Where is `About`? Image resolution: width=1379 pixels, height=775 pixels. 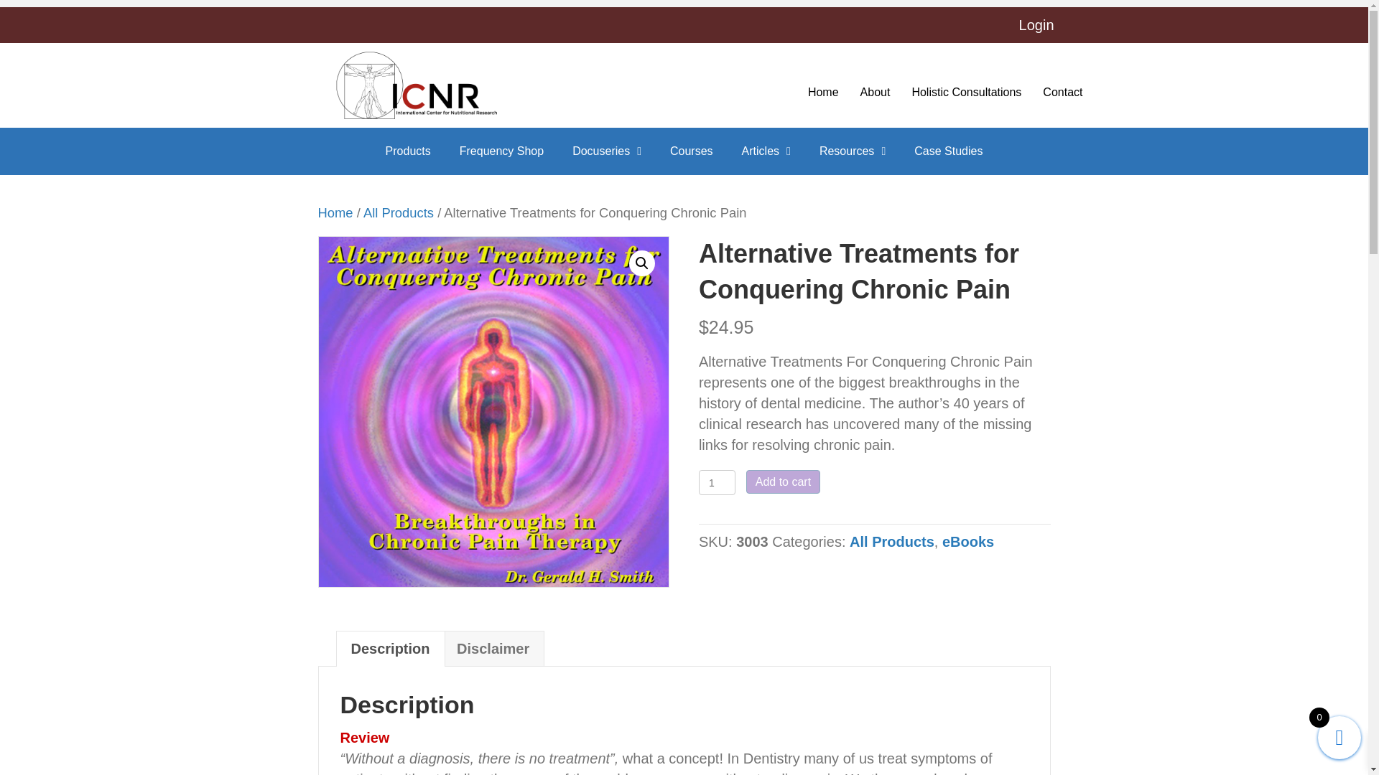 About is located at coordinates (875, 92).